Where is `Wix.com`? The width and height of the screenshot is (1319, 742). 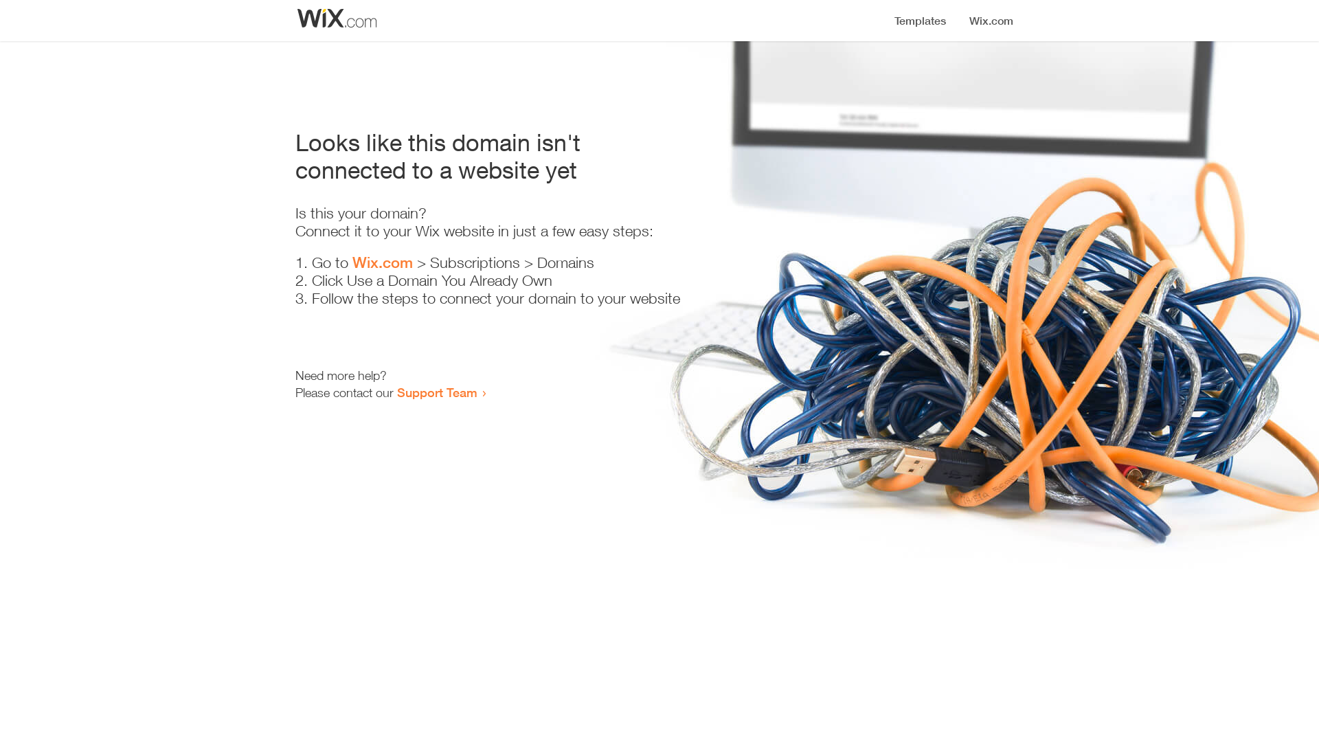
Wix.com is located at coordinates (383, 262).